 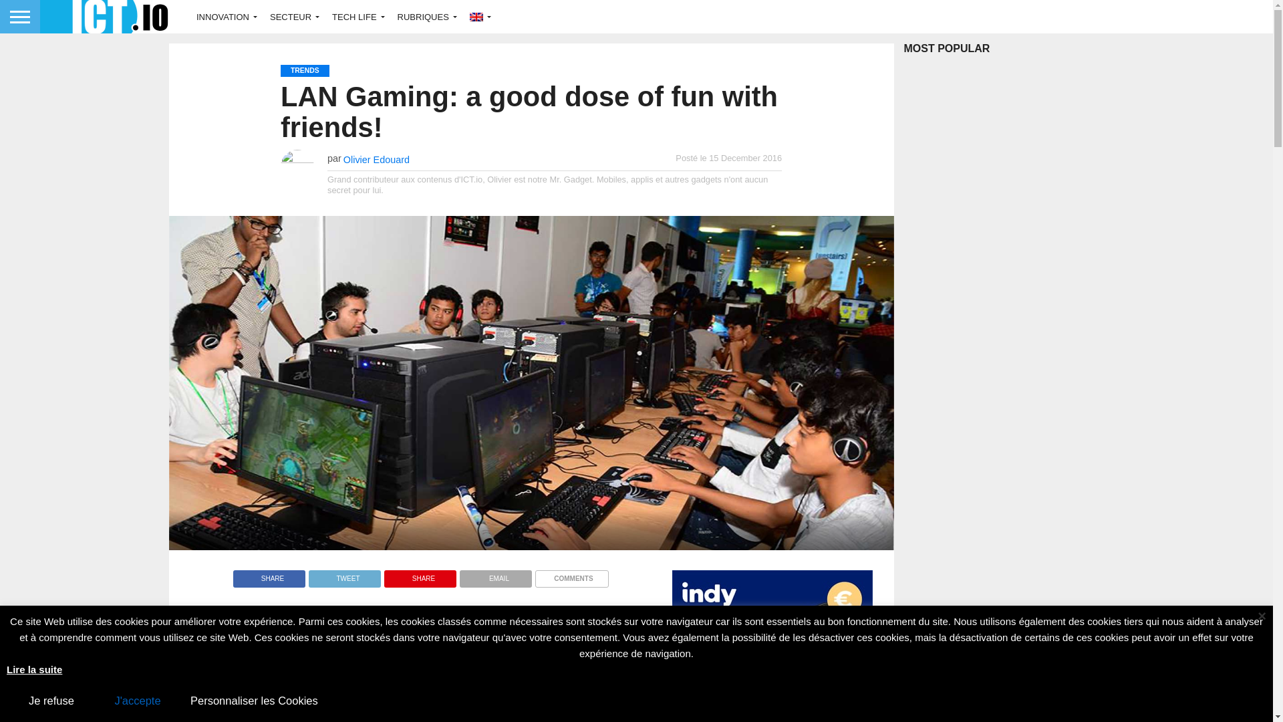 What do you see at coordinates (355, 16) in the screenshot?
I see `TECH LIFE` at bounding box center [355, 16].